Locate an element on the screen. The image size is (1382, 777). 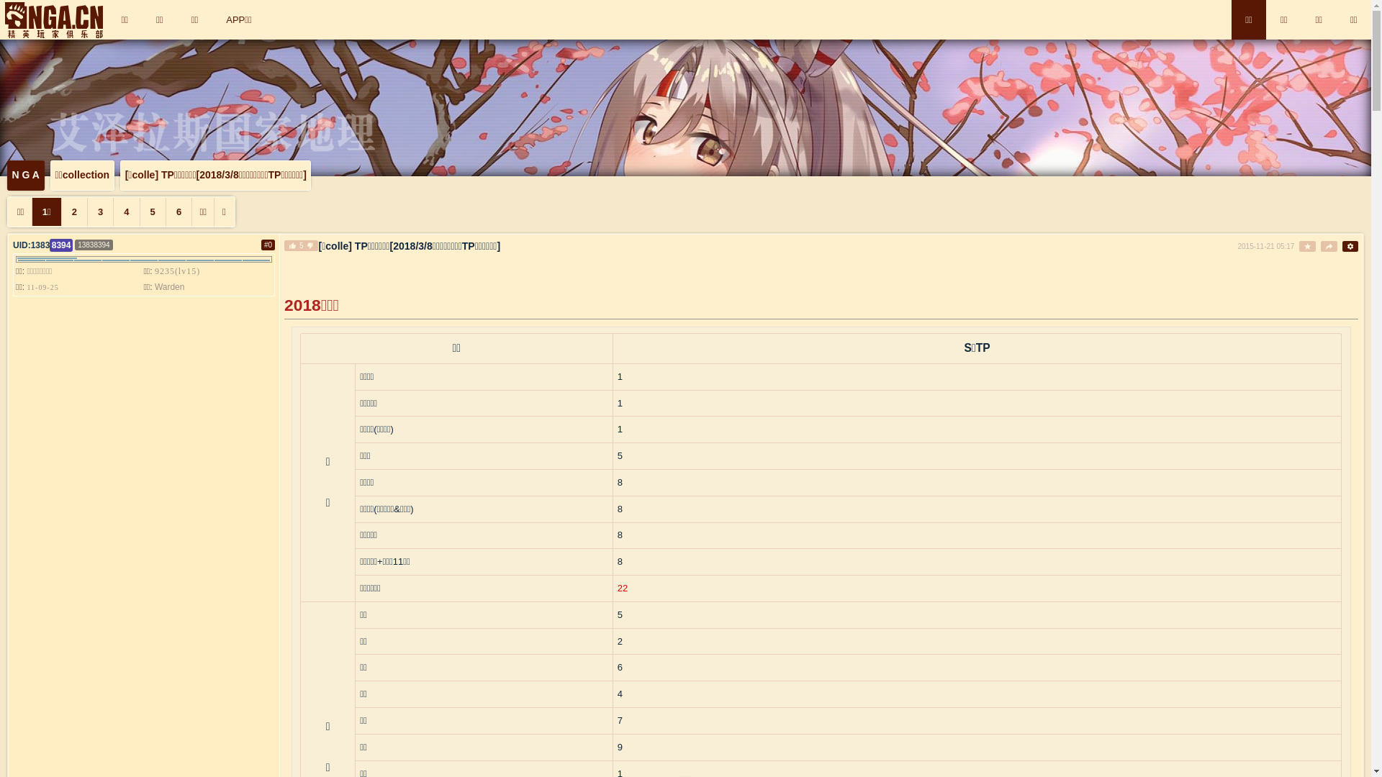
#0 is located at coordinates (268, 245).